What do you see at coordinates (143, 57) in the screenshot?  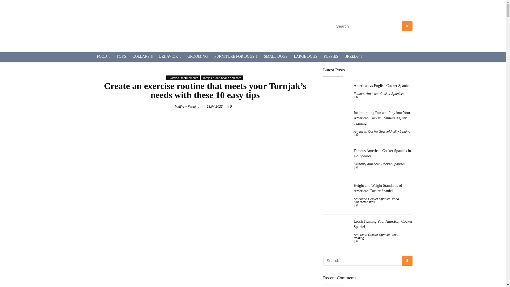 I see `COLLARS` at bounding box center [143, 57].